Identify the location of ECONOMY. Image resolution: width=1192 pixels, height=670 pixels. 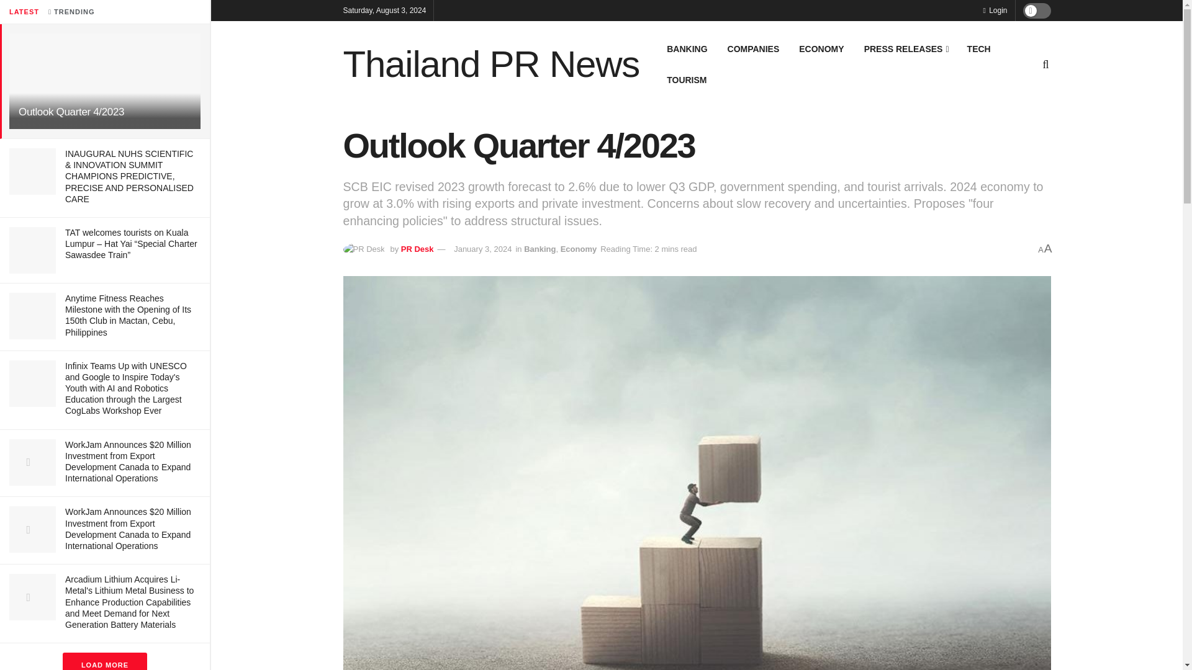
(821, 48).